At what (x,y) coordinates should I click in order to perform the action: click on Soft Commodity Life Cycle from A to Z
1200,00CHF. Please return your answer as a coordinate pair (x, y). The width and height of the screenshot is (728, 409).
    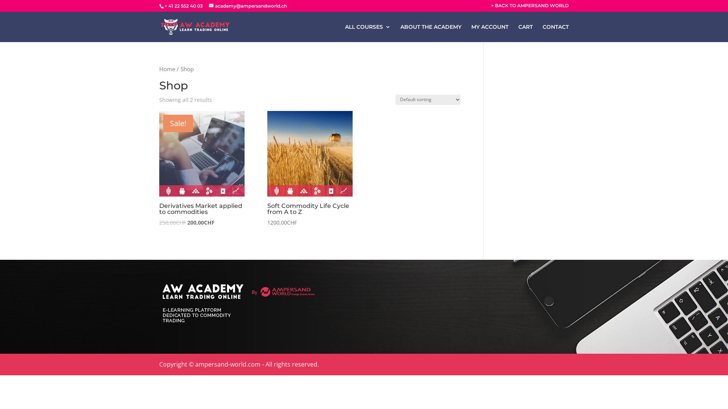
    Looking at the image, I should click on (310, 169).